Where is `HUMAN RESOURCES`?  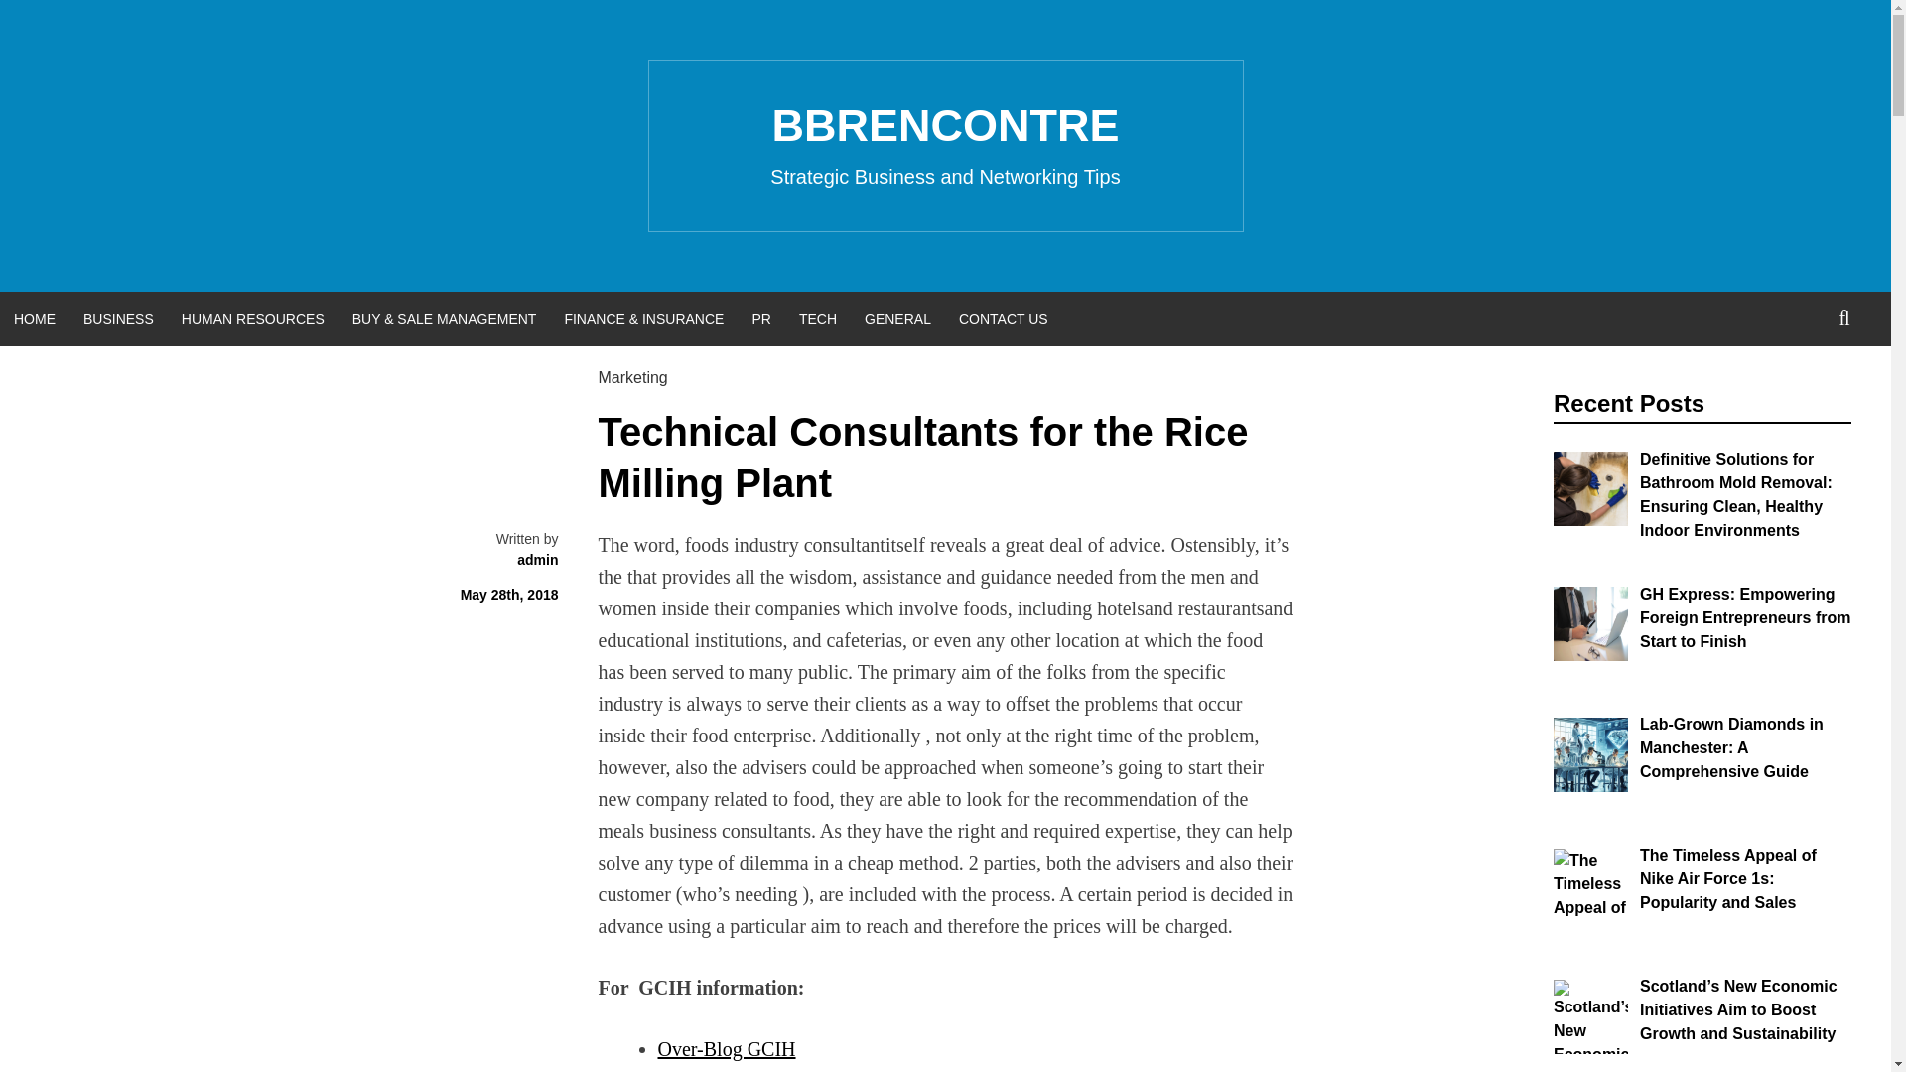 HUMAN RESOURCES is located at coordinates (252, 318).